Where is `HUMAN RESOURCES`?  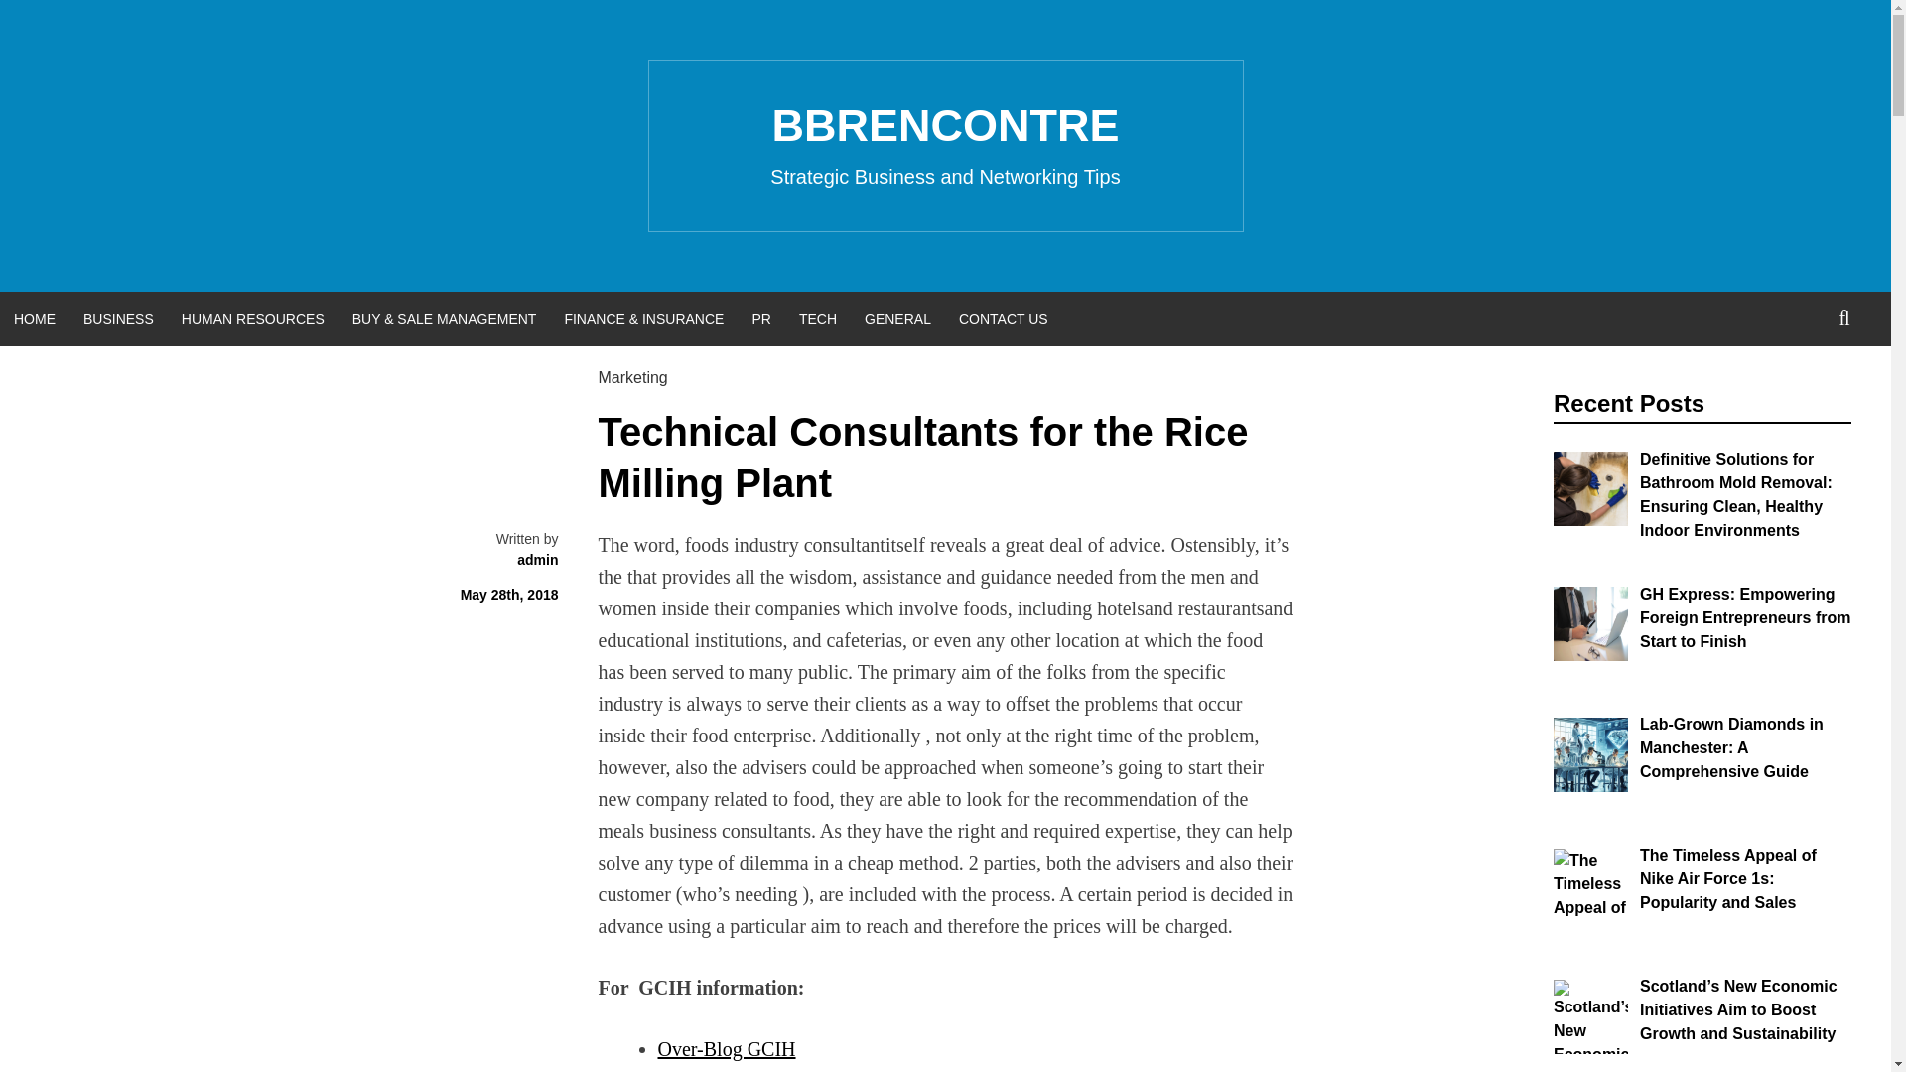 HUMAN RESOURCES is located at coordinates (252, 318).